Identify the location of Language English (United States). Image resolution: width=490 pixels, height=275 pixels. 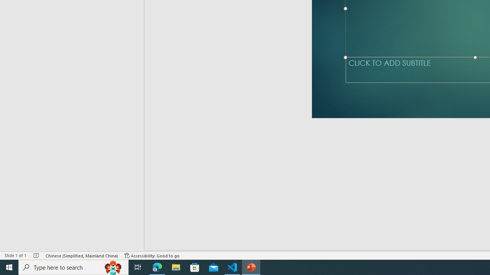
(86, 244).